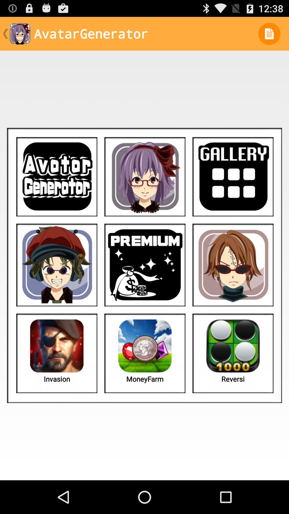 The image size is (289, 514). I want to click on content picture, so click(57, 265).